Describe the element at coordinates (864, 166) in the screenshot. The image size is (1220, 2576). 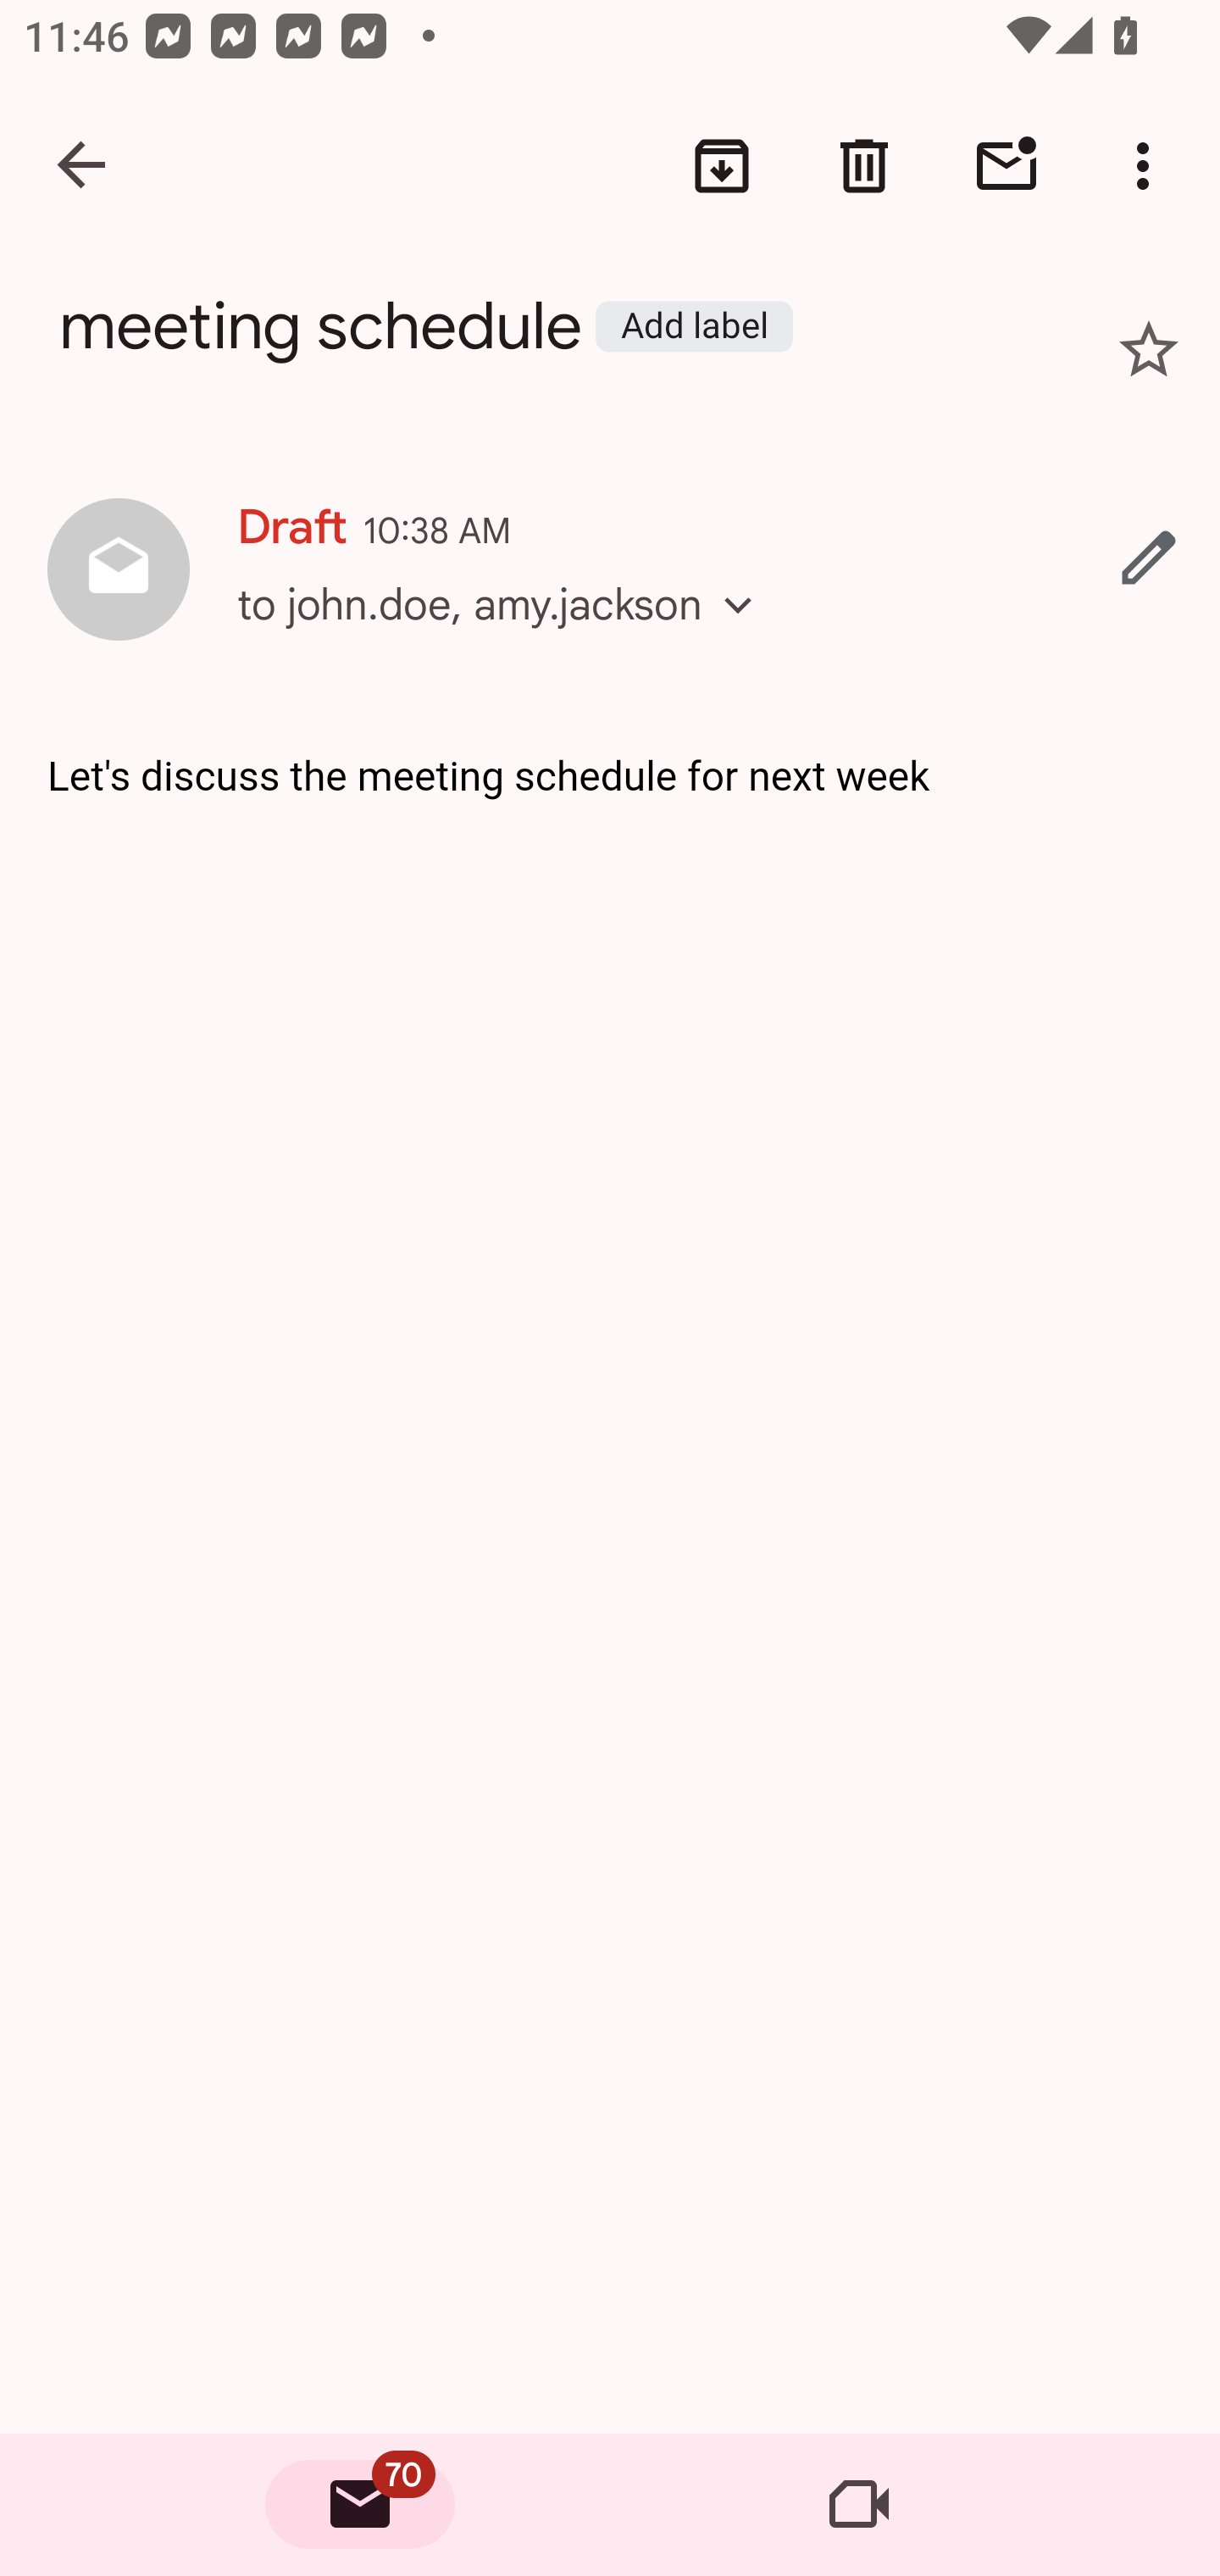
I see `Discard drafts` at that location.